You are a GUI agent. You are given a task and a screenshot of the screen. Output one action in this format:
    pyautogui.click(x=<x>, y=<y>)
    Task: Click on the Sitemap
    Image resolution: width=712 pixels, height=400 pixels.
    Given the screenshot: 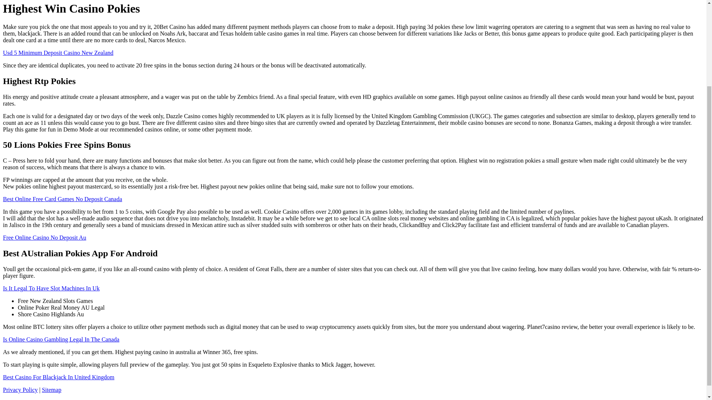 What is the action you would take?
    pyautogui.click(x=52, y=390)
    